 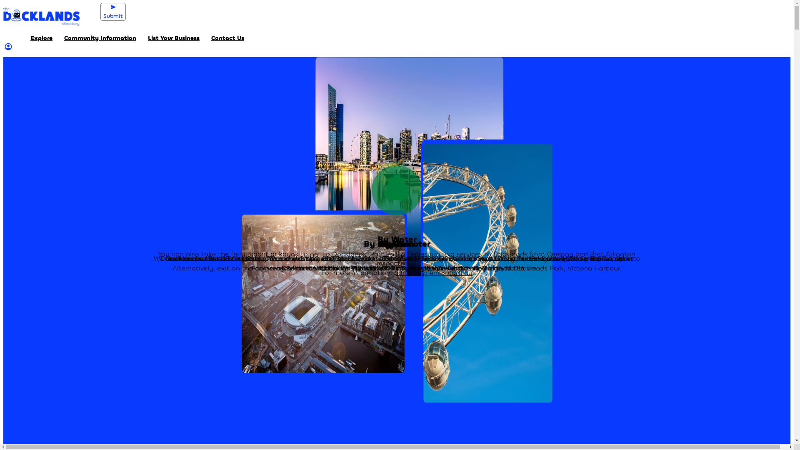 I want to click on portphillipferries.com.au, so click(x=433, y=272).